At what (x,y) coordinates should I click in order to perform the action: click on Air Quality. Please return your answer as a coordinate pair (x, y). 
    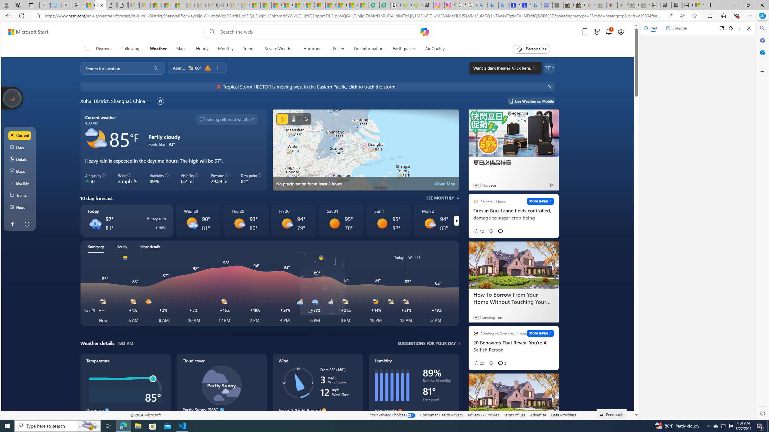
    Looking at the image, I should click on (435, 49).